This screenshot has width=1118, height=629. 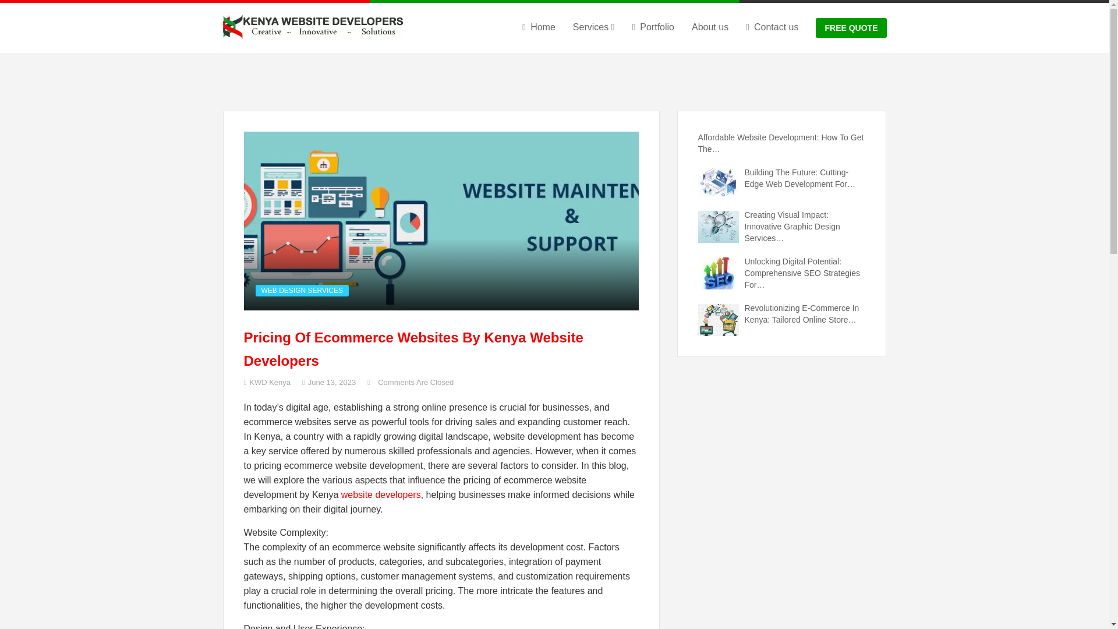 What do you see at coordinates (851, 28) in the screenshot?
I see `FREE QUOTE` at bounding box center [851, 28].